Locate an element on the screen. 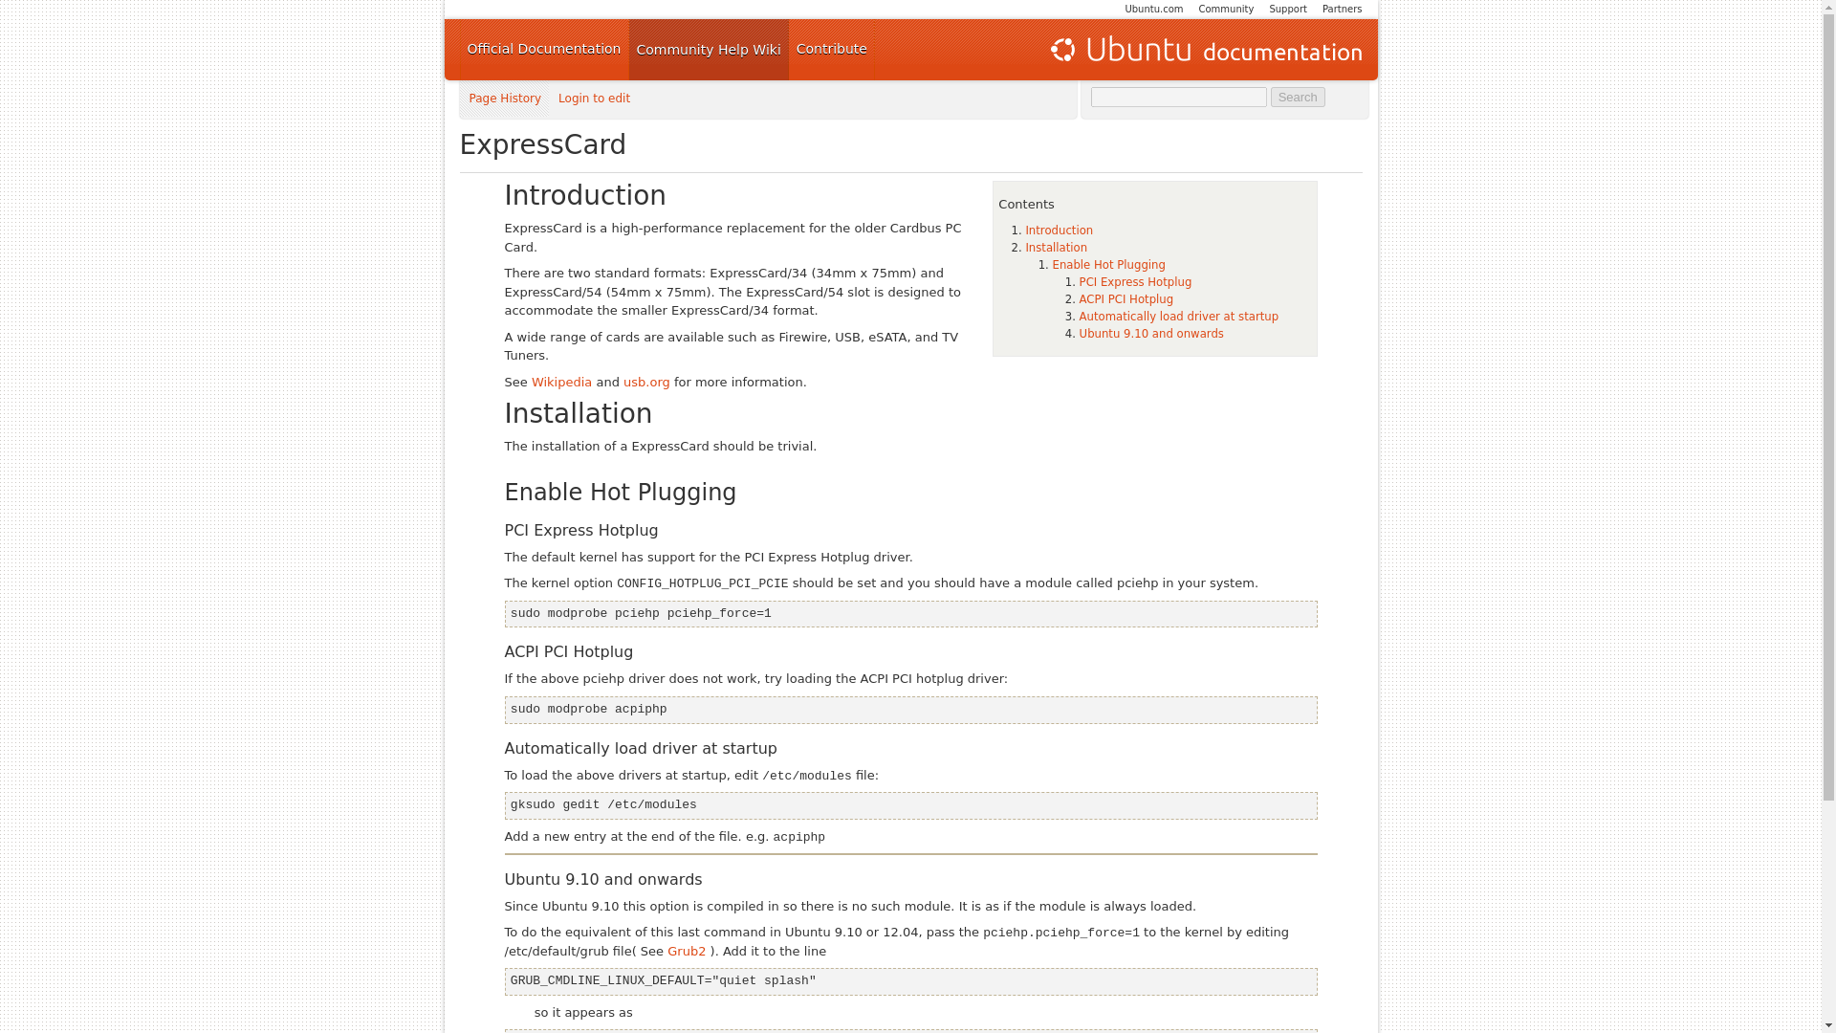 Image resolution: width=1836 pixels, height=1033 pixels. Ubuntu.com is located at coordinates (1153, 10).